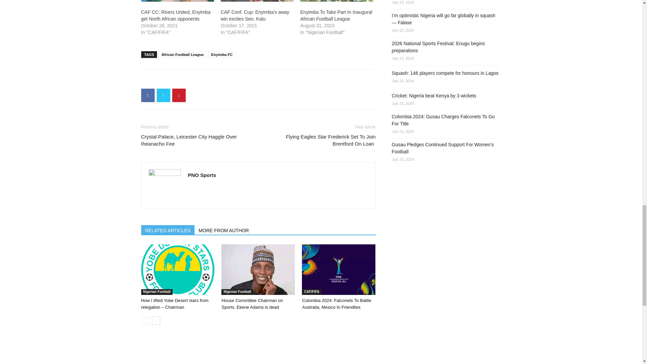 The image size is (647, 364). Describe the element at coordinates (176, 16) in the screenshot. I see `CAF CC: Rivers United, Enyimba get North African opponents` at that location.